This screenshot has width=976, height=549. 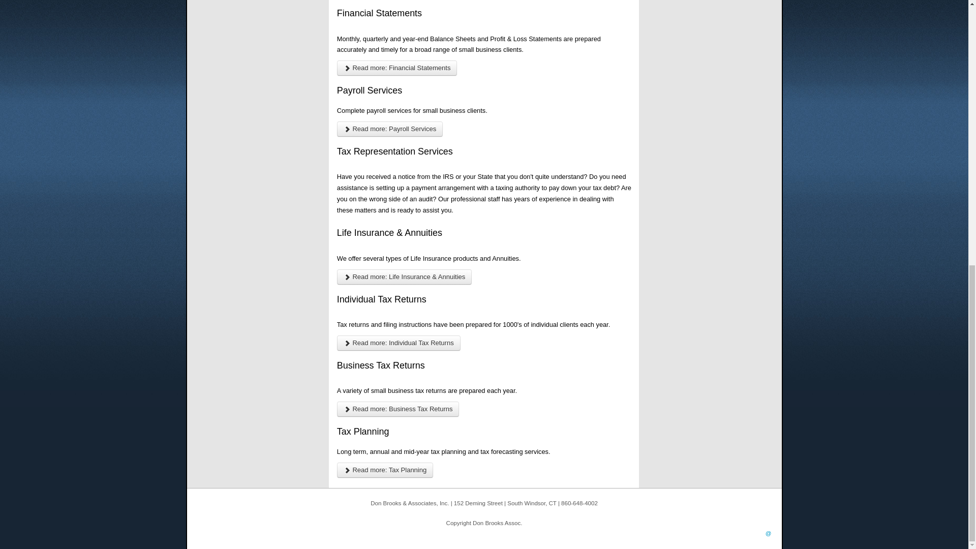 I want to click on Read more: Financial Statements, so click(x=397, y=68).